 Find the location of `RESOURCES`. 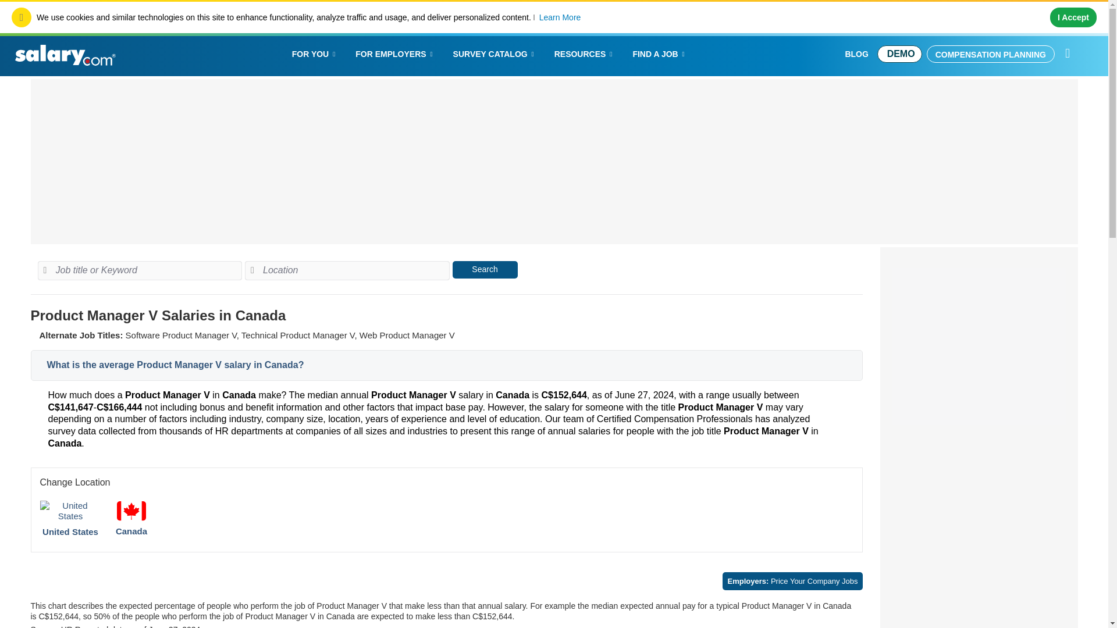

RESOURCES is located at coordinates (585, 53).